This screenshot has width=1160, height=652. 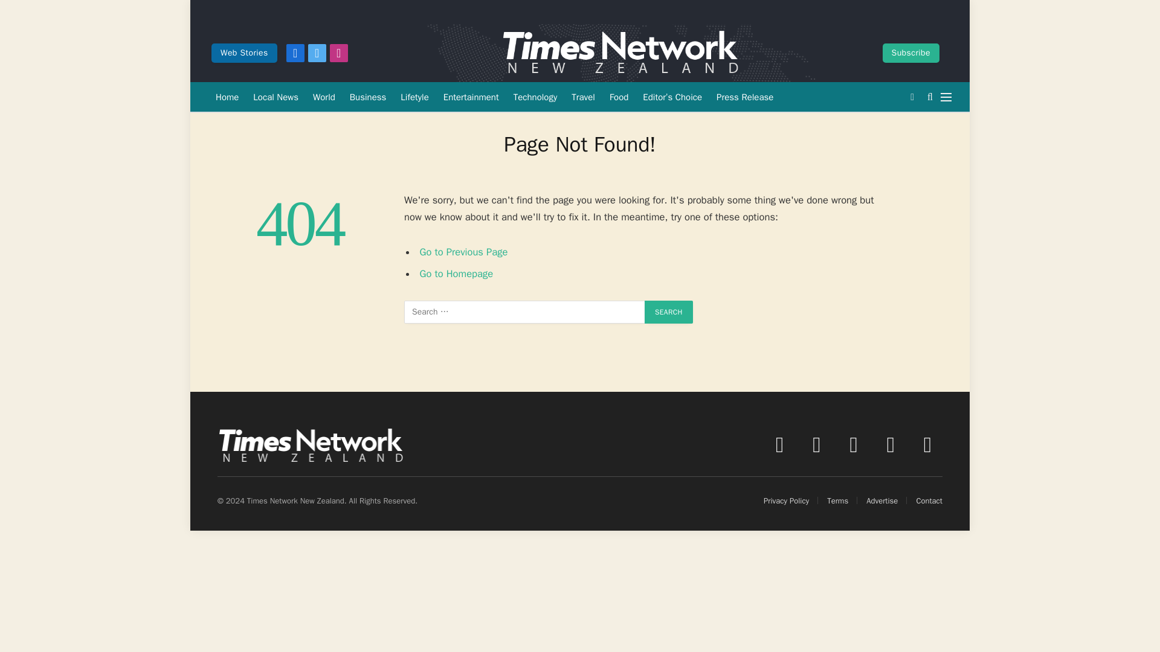 What do you see at coordinates (227, 97) in the screenshot?
I see `Home` at bounding box center [227, 97].